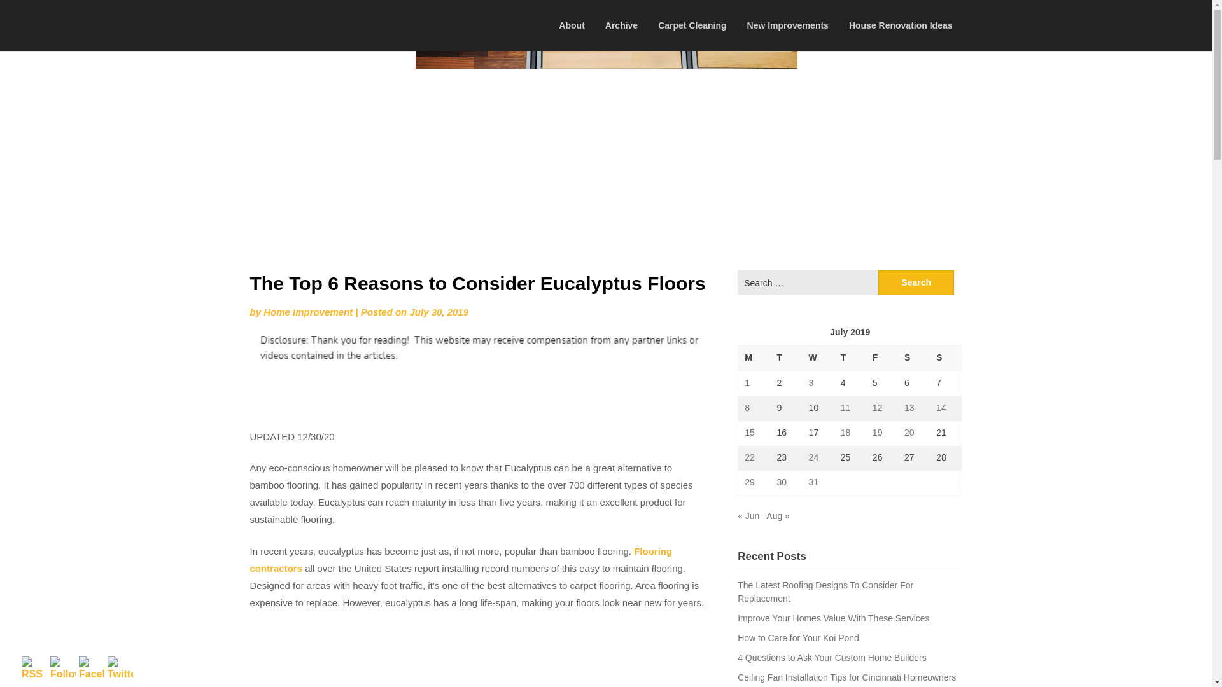 This screenshot has height=687, width=1222. What do you see at coordinates (914, 359) in the screenshot?
I see `Saturday` at bounding box center [914, 359].